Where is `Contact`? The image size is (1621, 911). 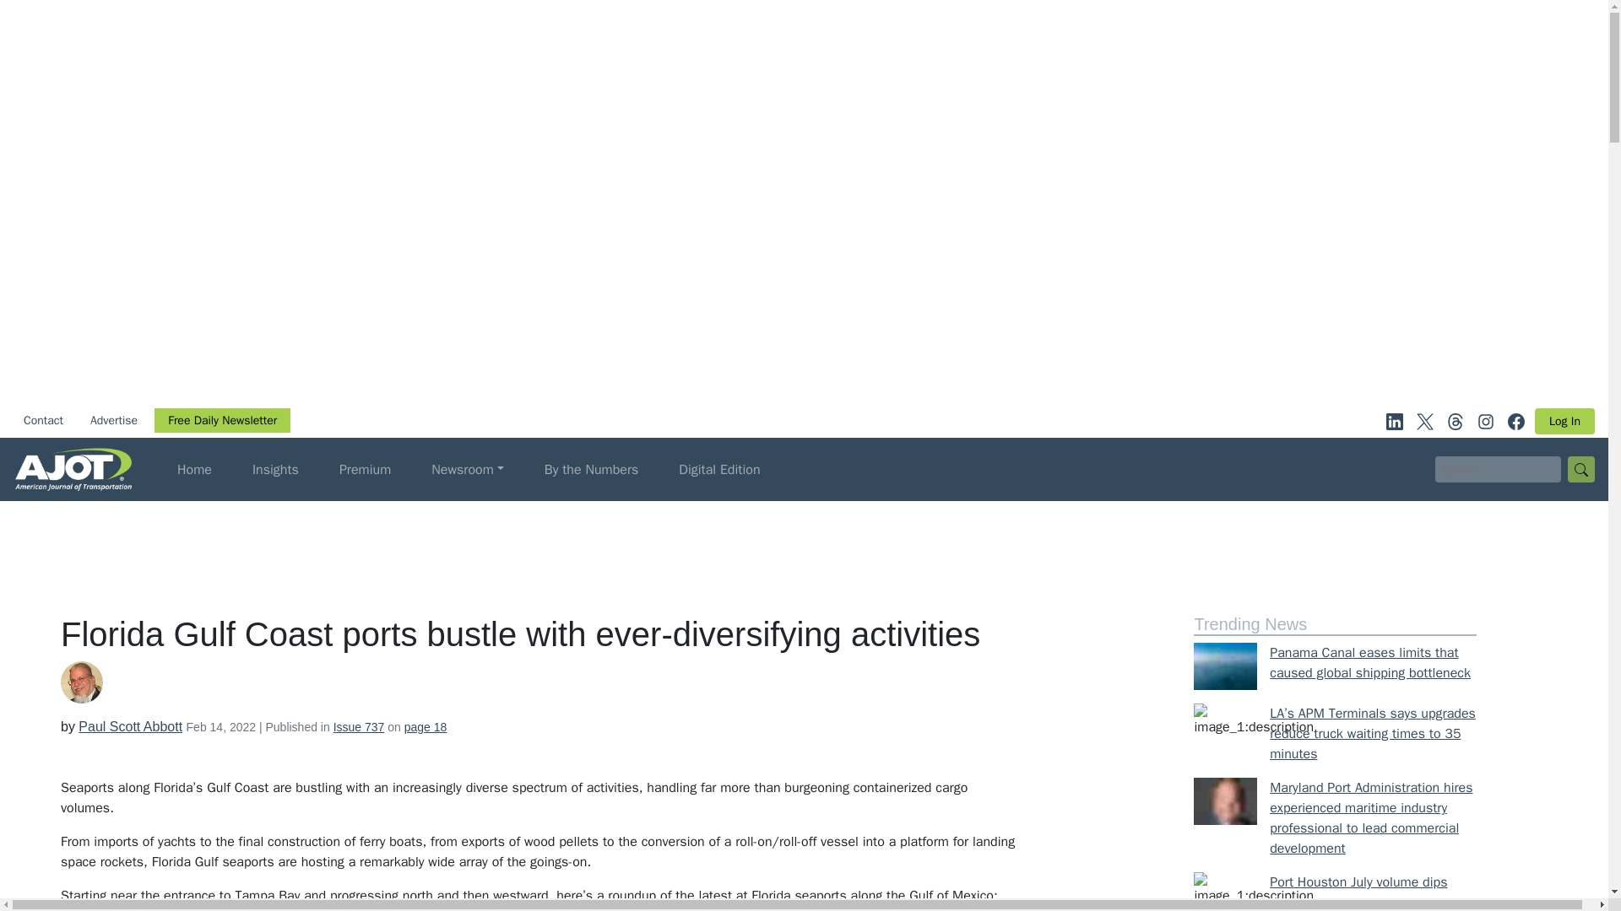
Contact is located at coordinates (42, 420).